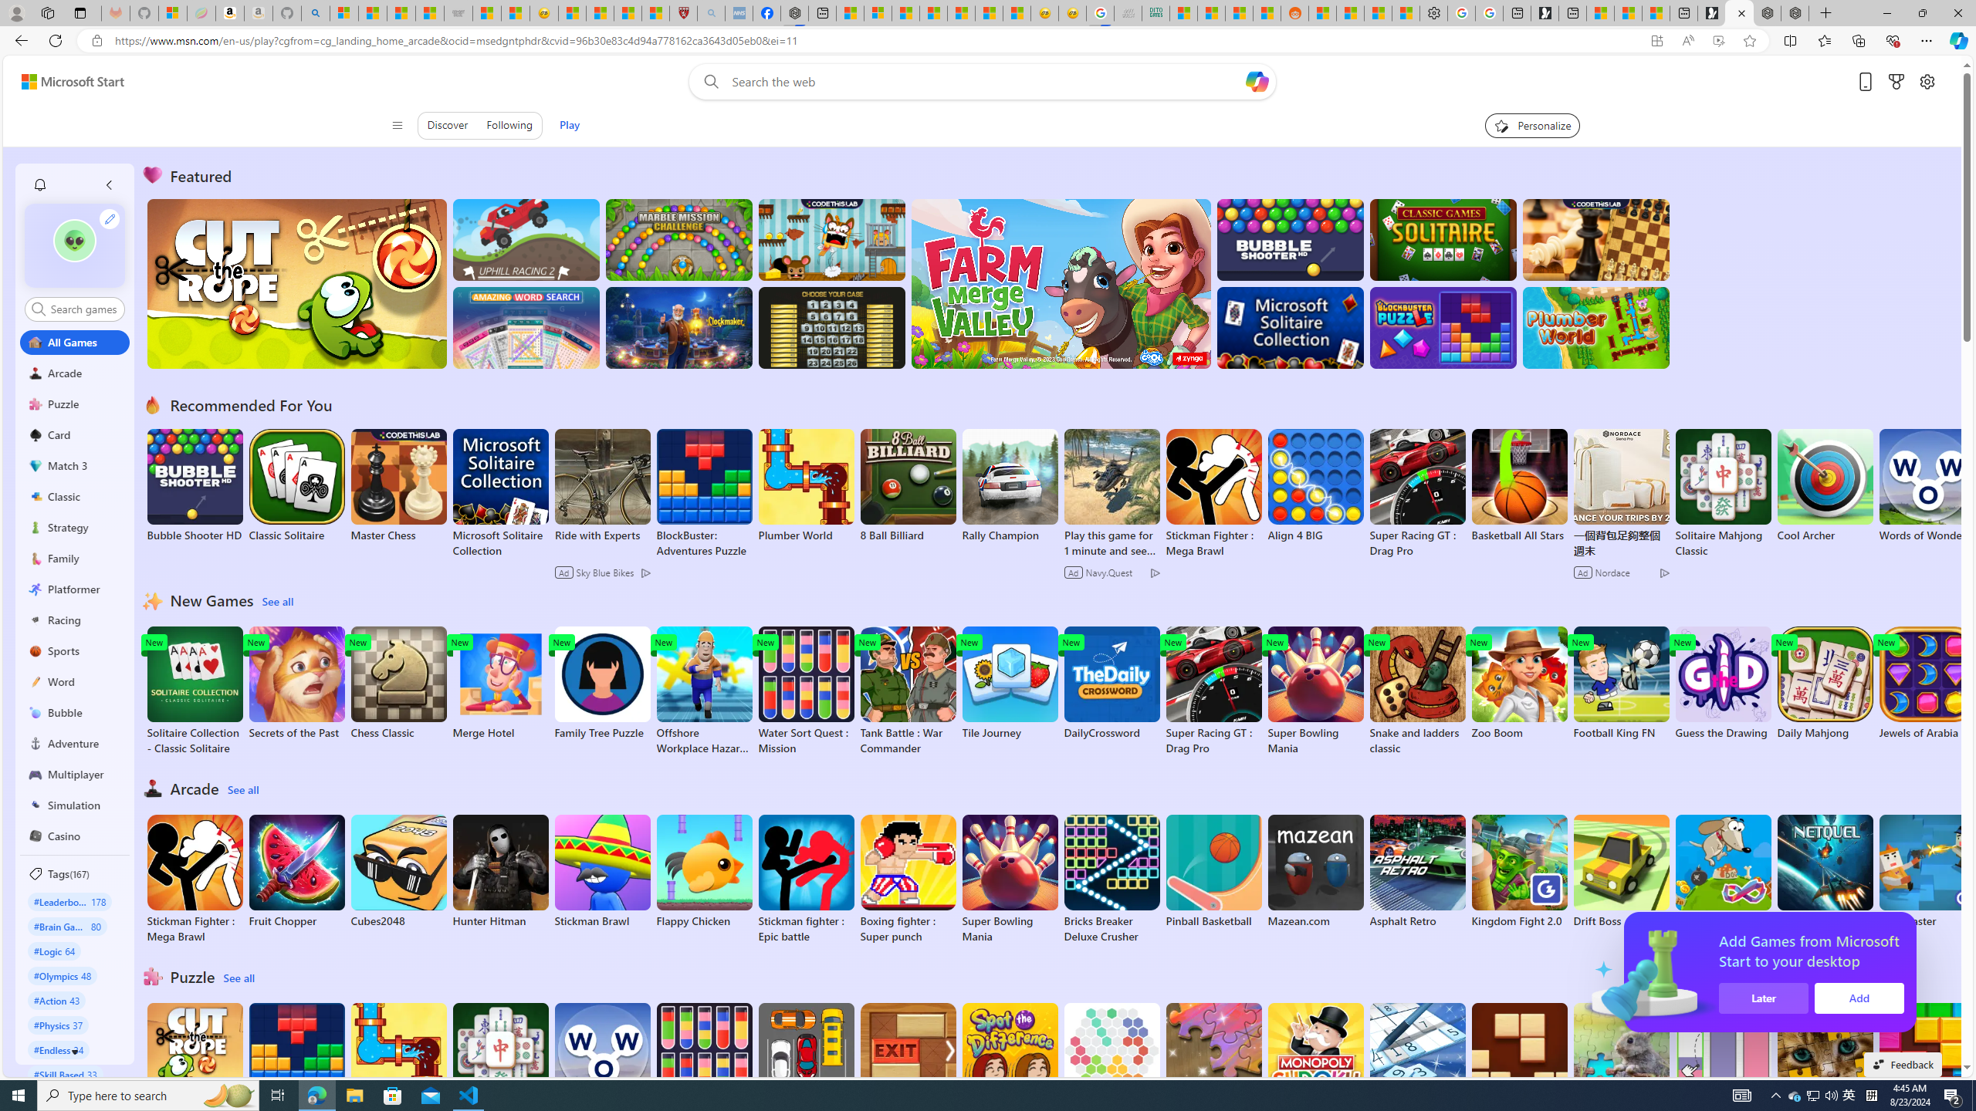 This screenshot has width=1976, height=1111. Describe the element at coordinates (1519, 684) in the screenshot. I see `Zoo Boom` at that location.